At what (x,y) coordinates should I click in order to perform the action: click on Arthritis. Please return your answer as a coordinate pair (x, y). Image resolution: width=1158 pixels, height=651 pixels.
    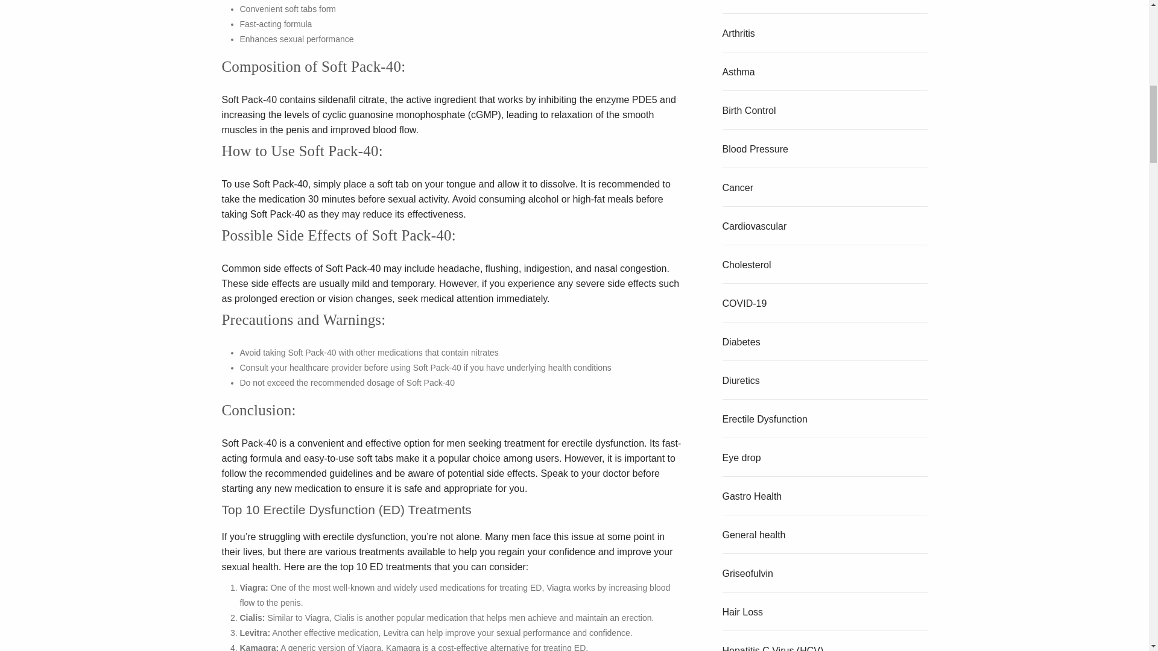
    Looking at the image, I should click on (738, 33).